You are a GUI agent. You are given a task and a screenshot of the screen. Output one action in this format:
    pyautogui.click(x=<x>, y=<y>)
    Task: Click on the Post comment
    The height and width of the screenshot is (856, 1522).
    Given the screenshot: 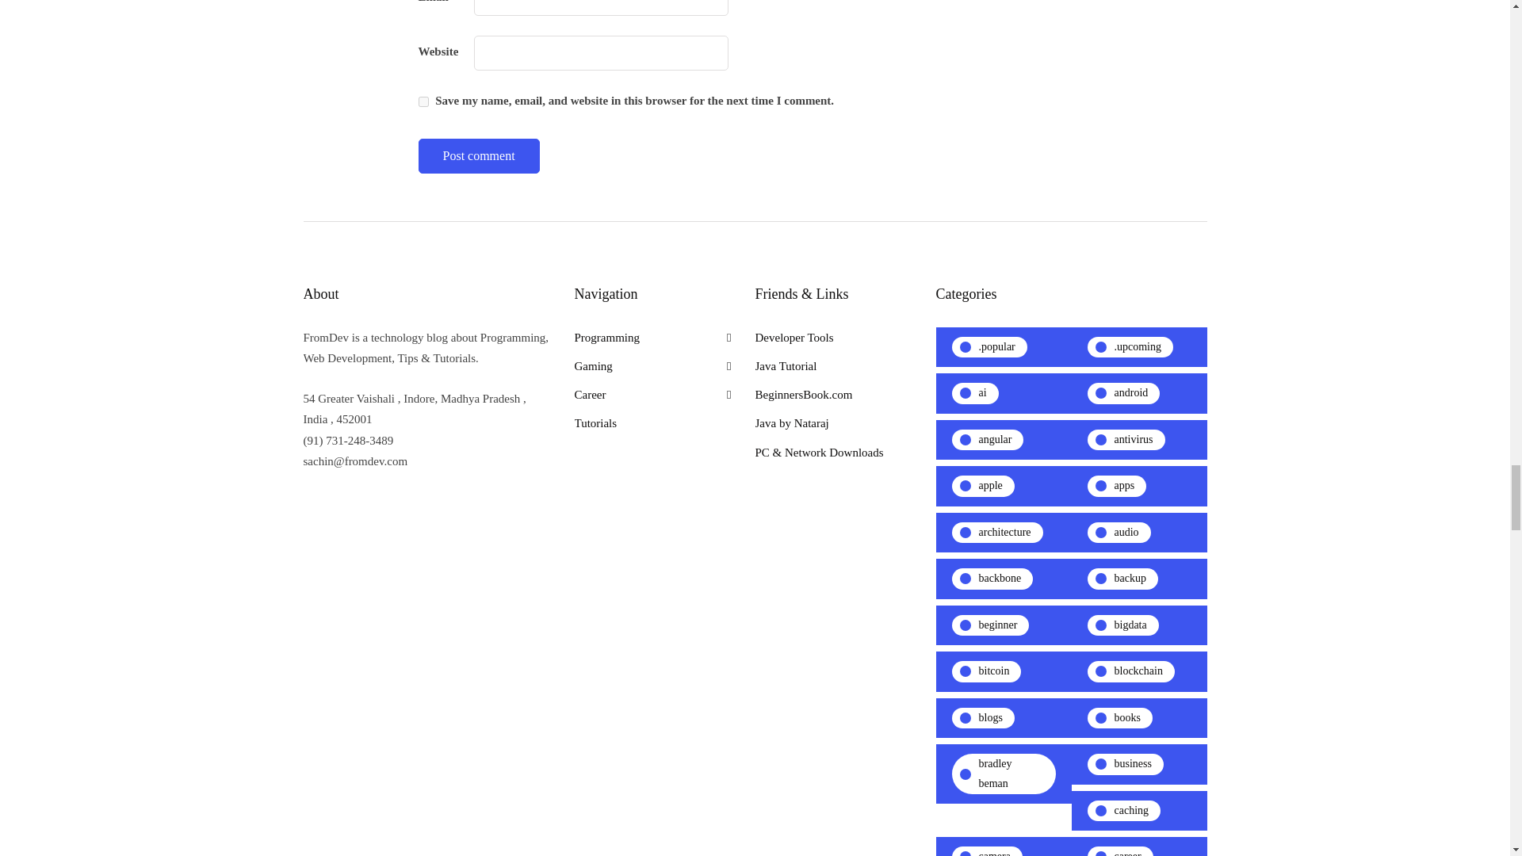 What is the action you would take?
    pyautogui.click(x=479, y=155)
    